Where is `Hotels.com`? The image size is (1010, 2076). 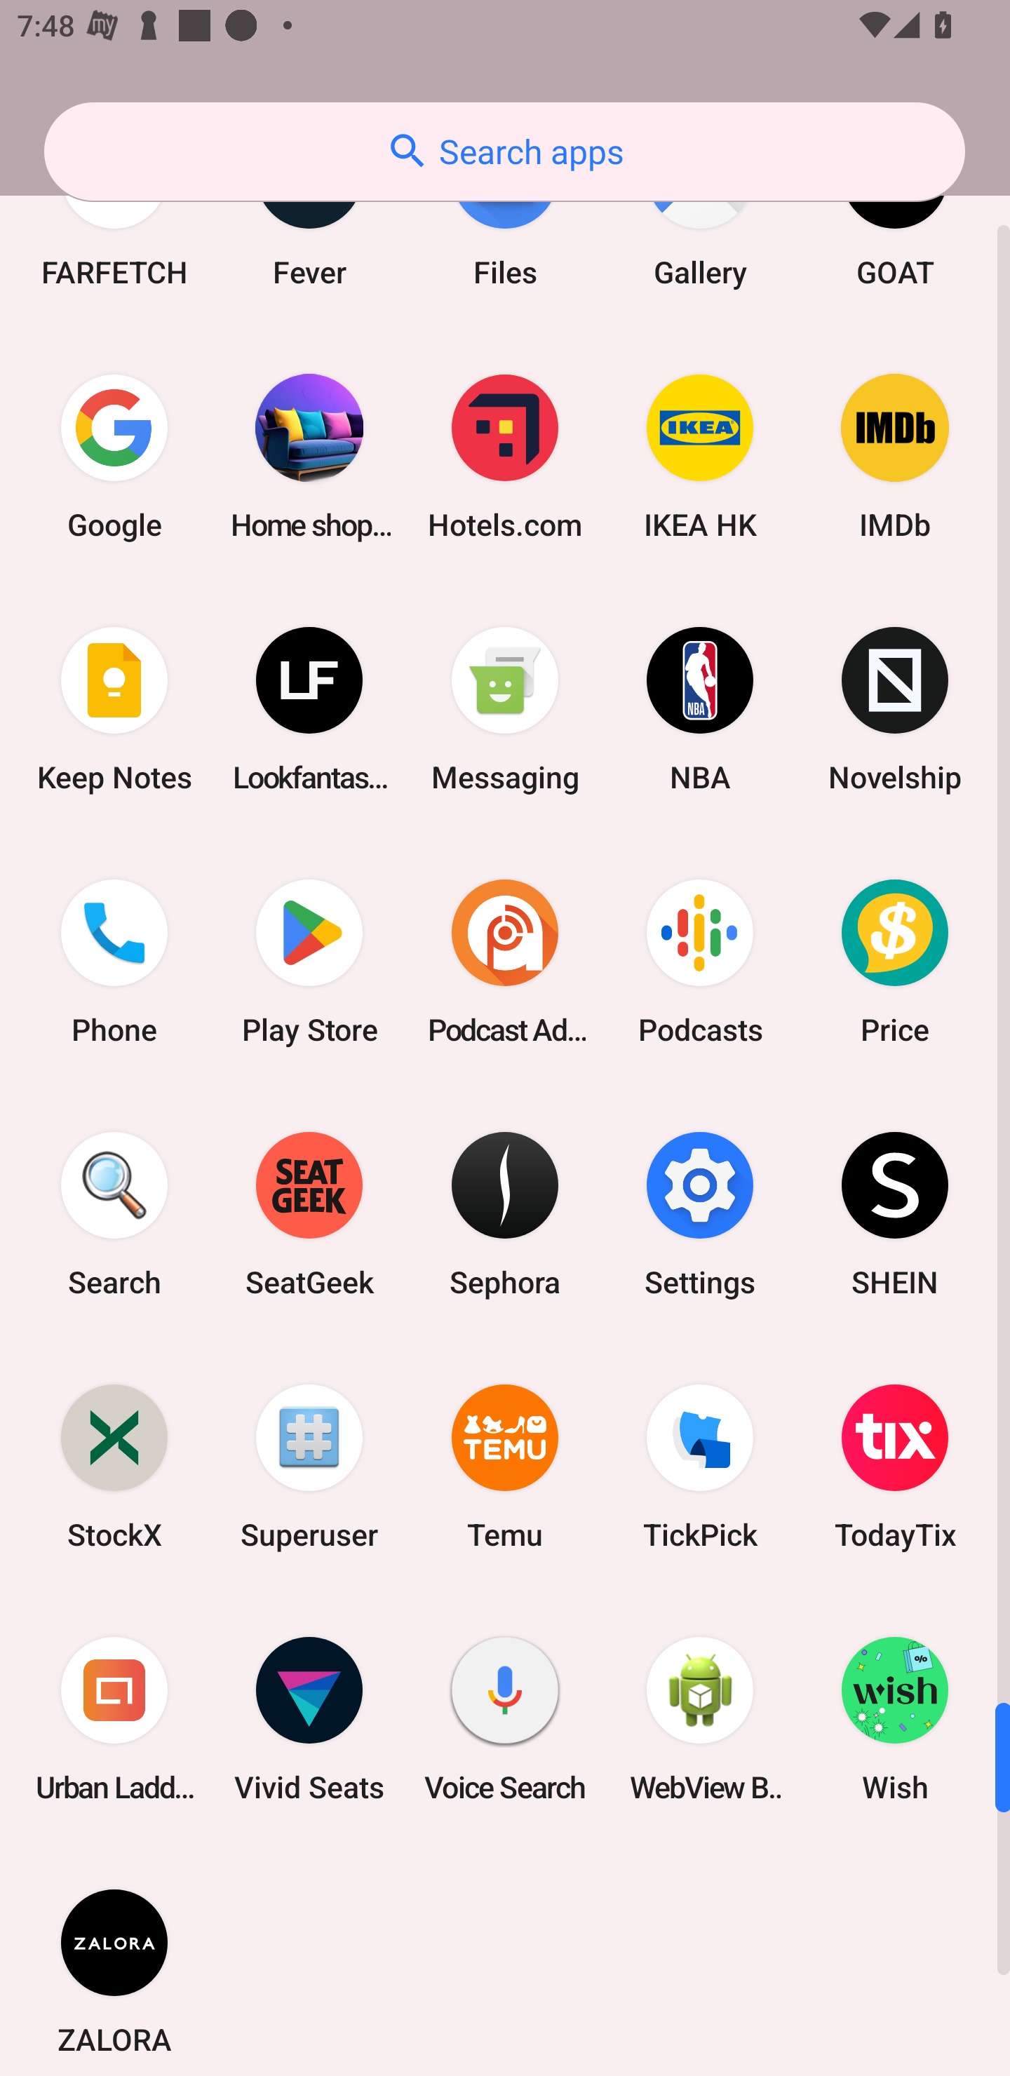
Hotels.com is located at coordinates (505, 456).